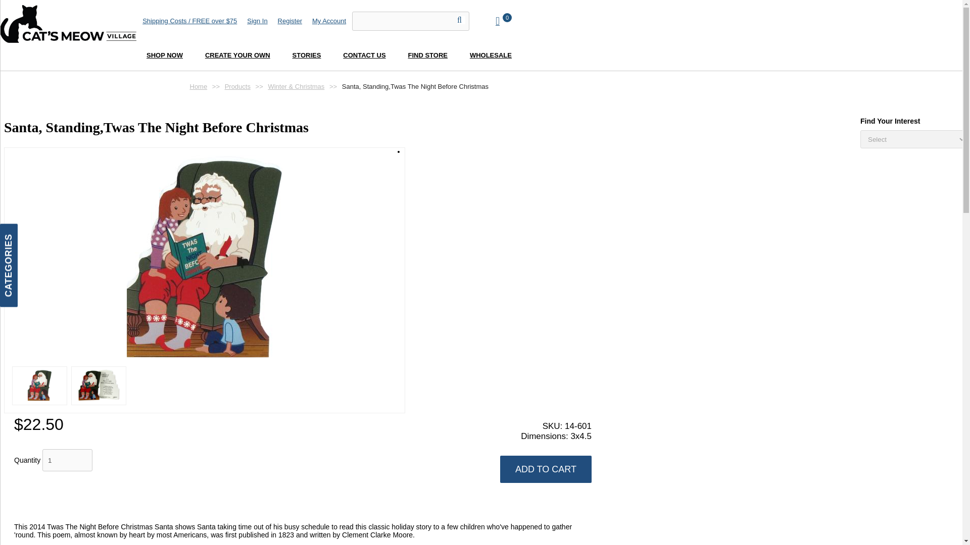  Describe the element at coordinates (68, 24) in the screenshot. I see `Home` at that location.